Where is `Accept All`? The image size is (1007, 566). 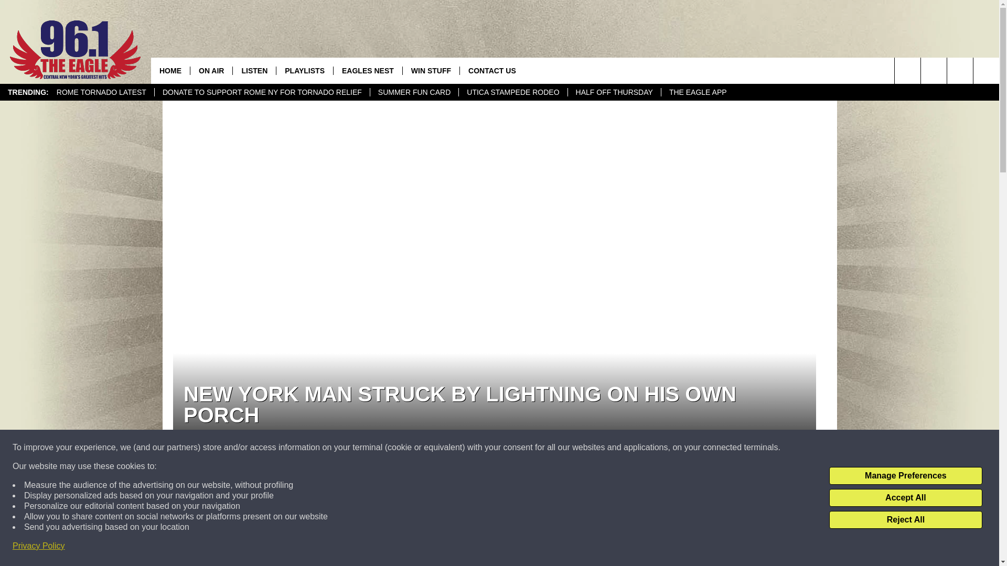
Accept All is located at coordinates (905, 498).